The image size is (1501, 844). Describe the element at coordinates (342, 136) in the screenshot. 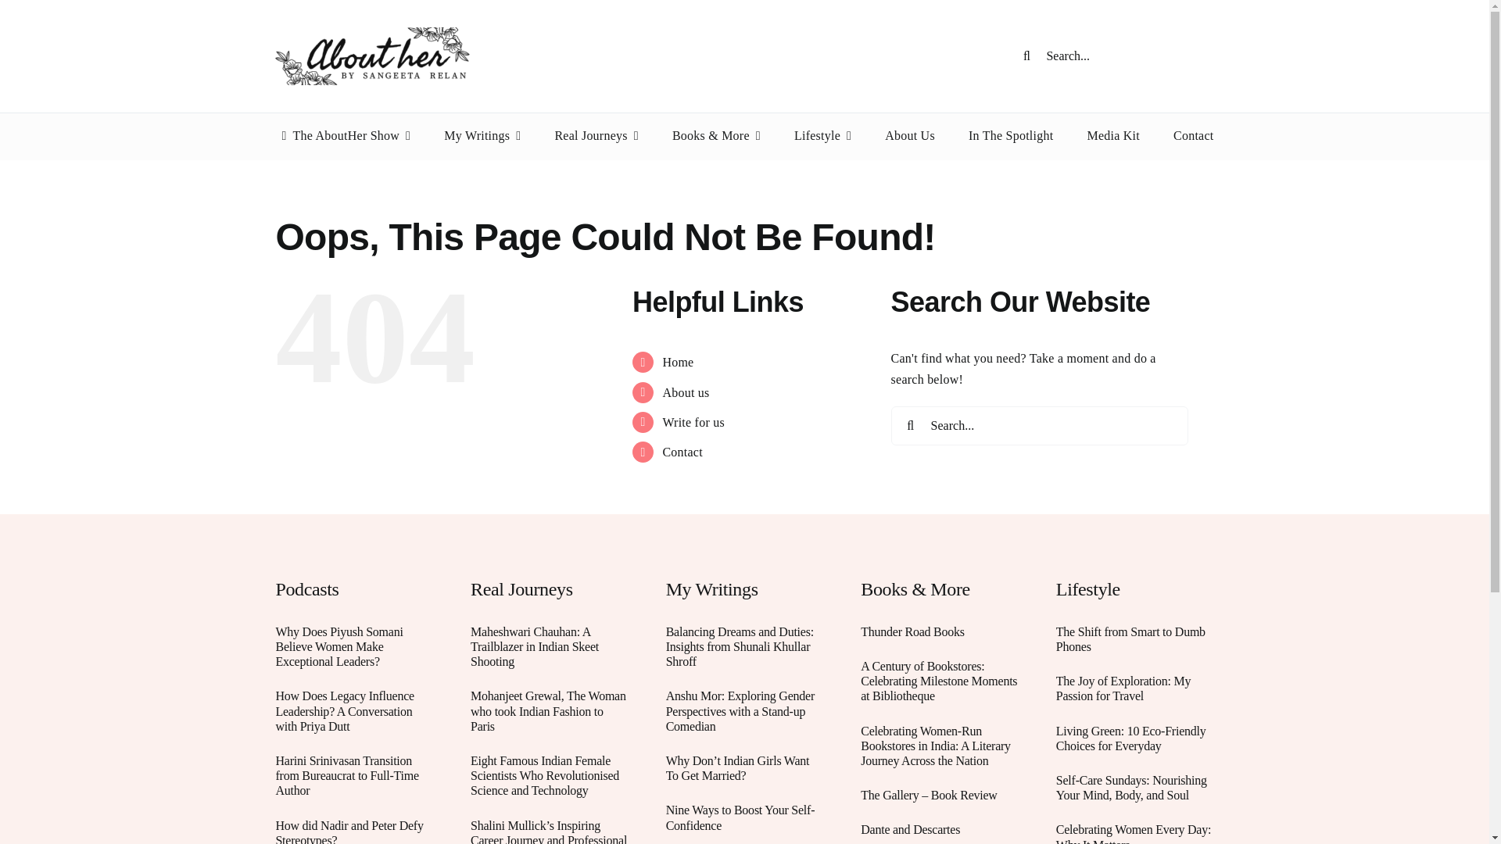

I see `The AboutHer Show` at that location.